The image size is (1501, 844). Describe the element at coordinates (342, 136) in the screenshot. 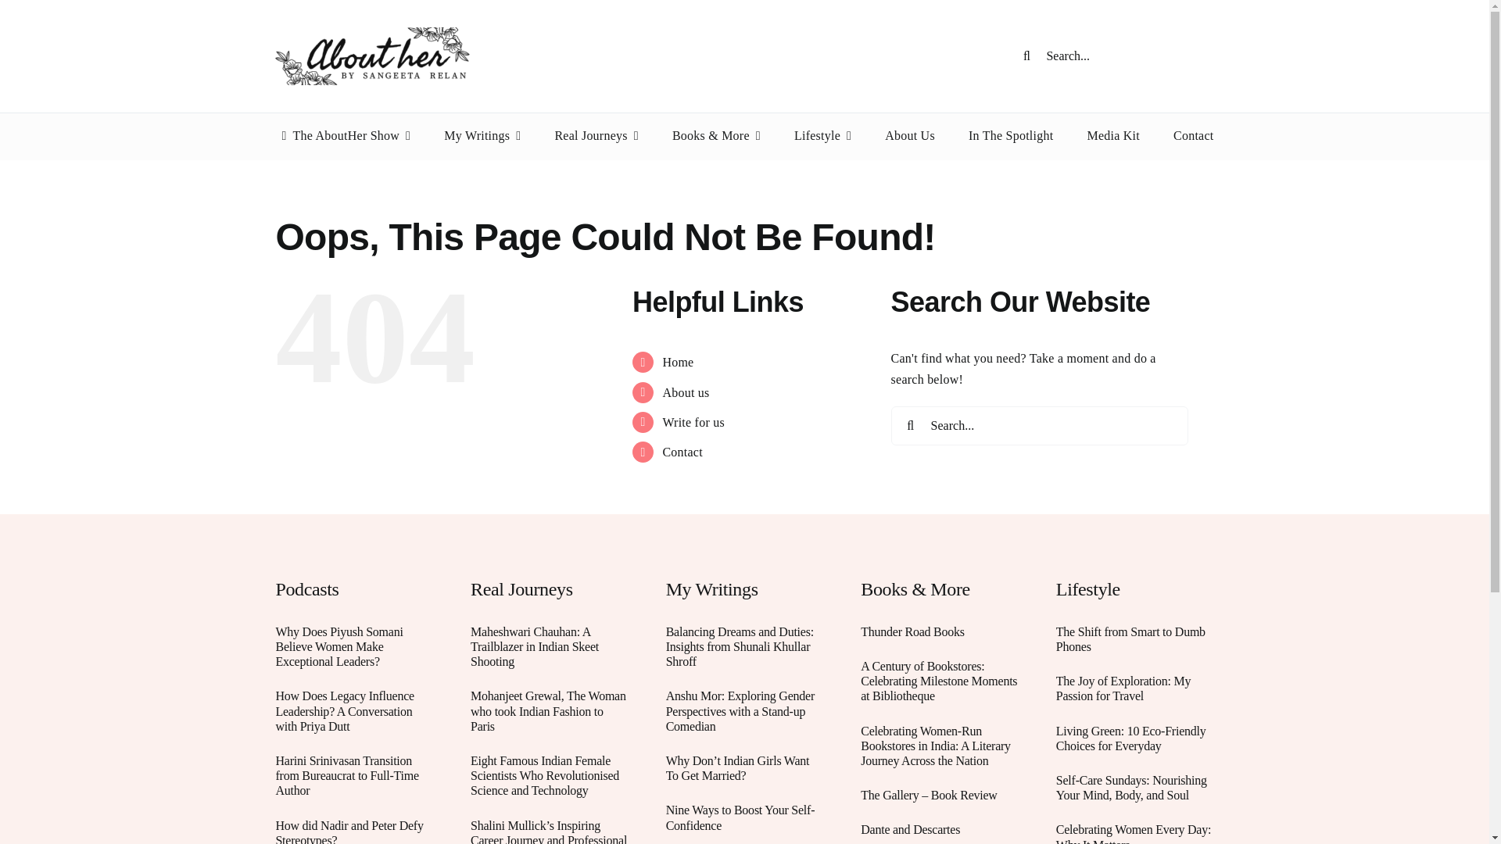

I see `The AboutHer Show` at that location.